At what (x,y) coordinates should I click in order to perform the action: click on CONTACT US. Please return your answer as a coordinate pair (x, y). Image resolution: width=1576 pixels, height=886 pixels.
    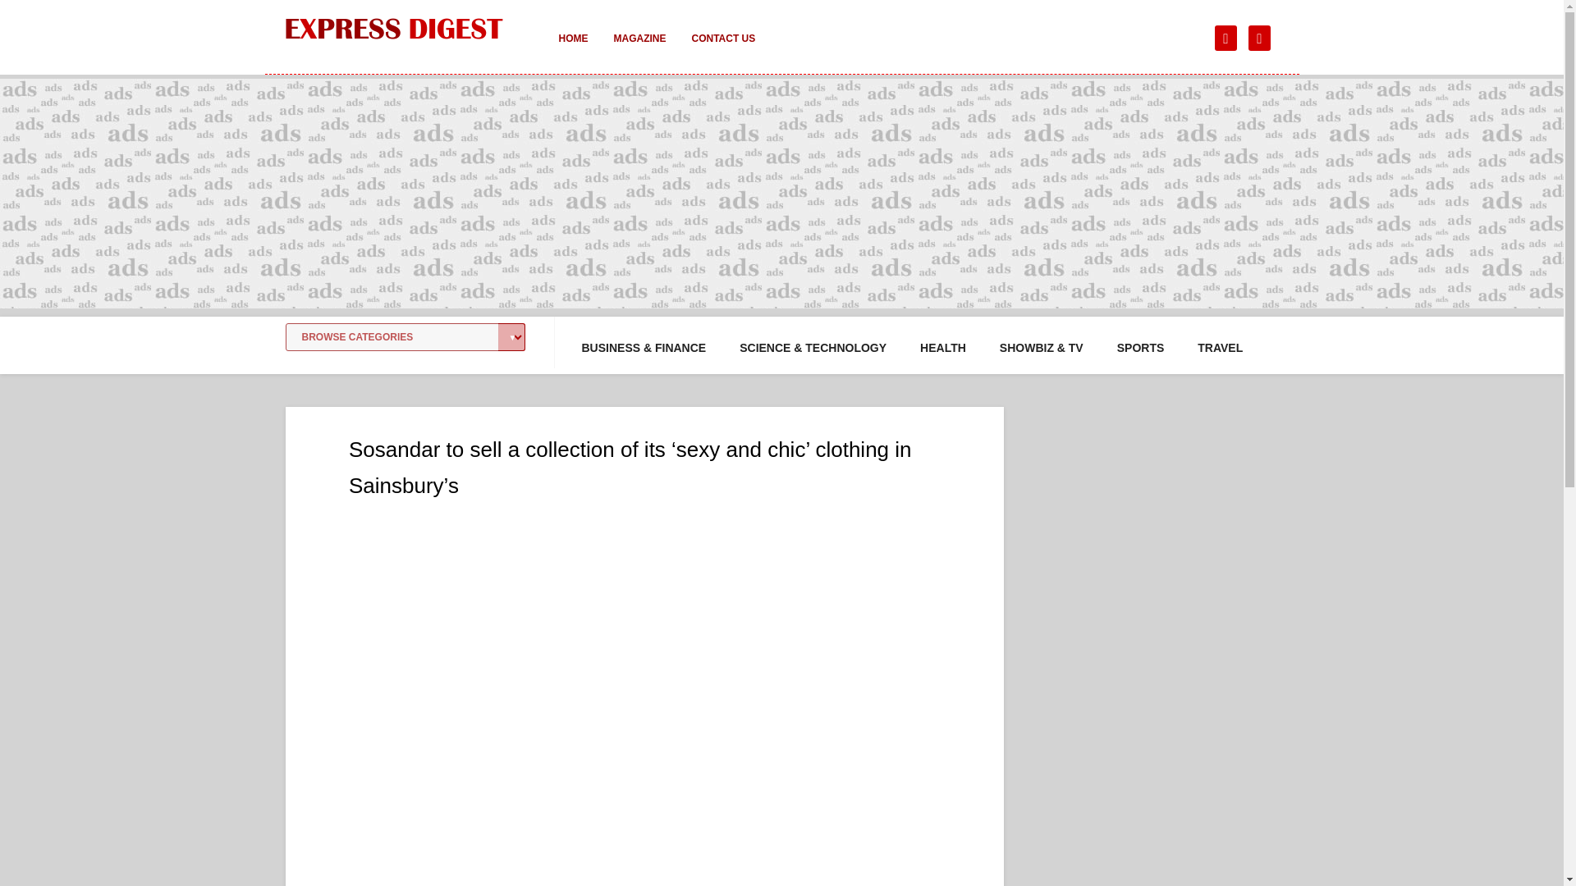
    Looking at the image, I should click on (722, 49).